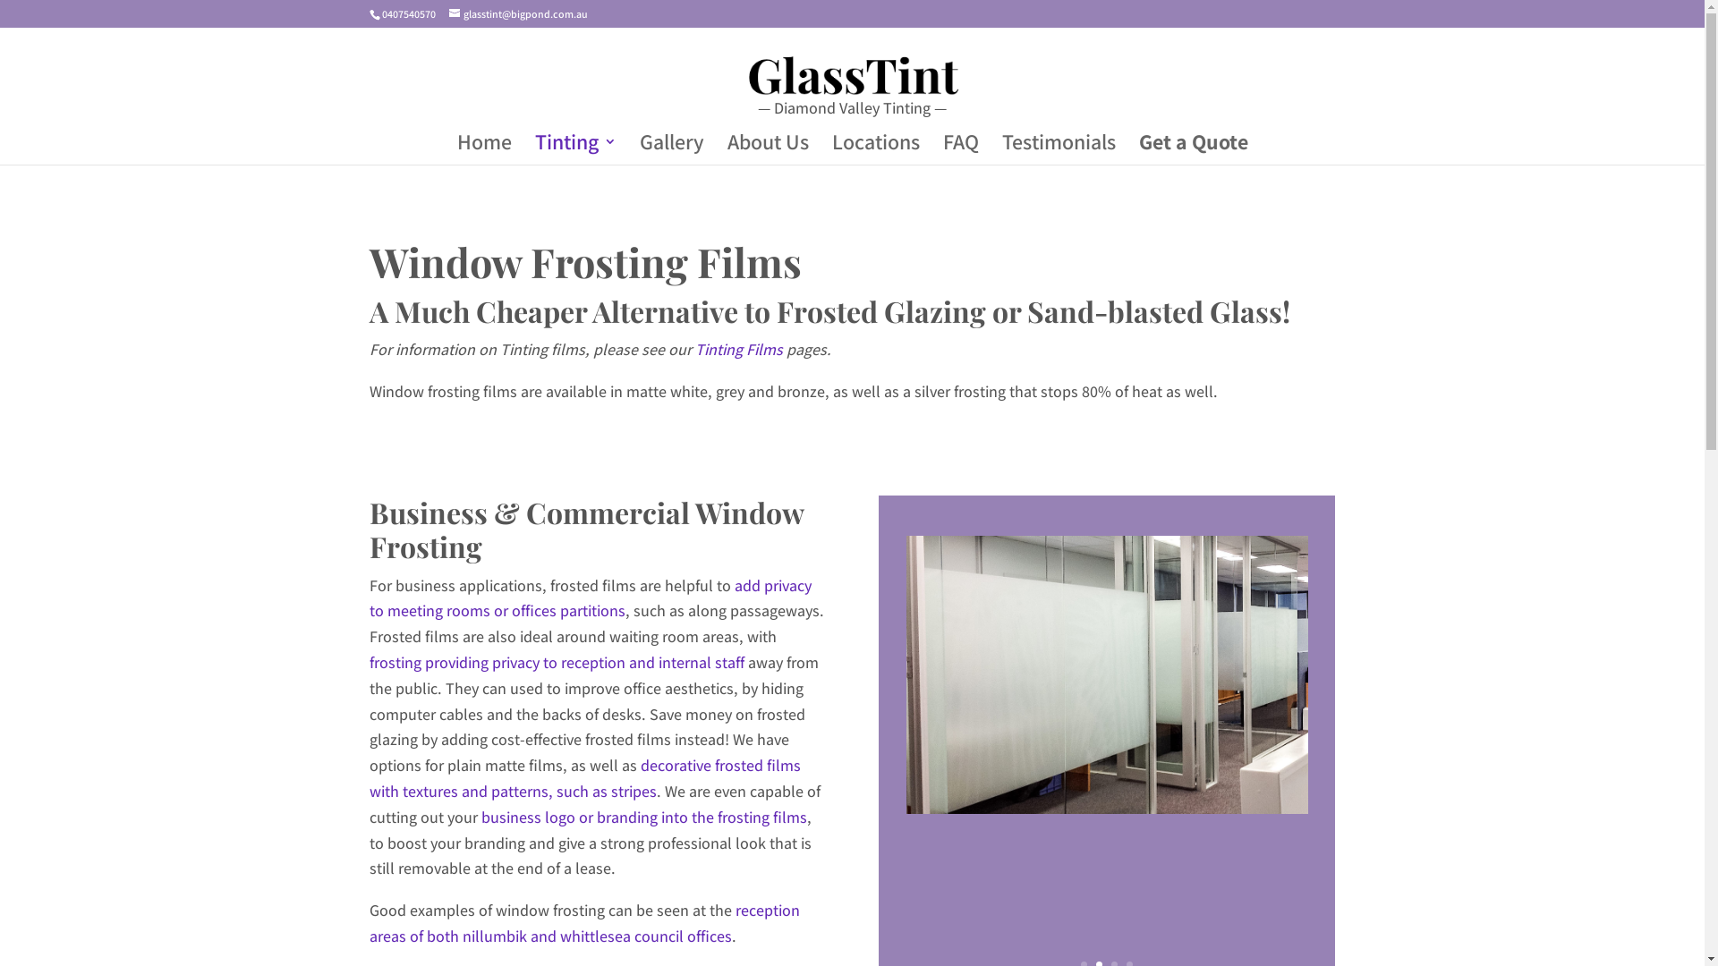 The image size is (1718, 966). Describe the element at coordinates (408, 14) in the screenshot. I see `0407540570` at that location.